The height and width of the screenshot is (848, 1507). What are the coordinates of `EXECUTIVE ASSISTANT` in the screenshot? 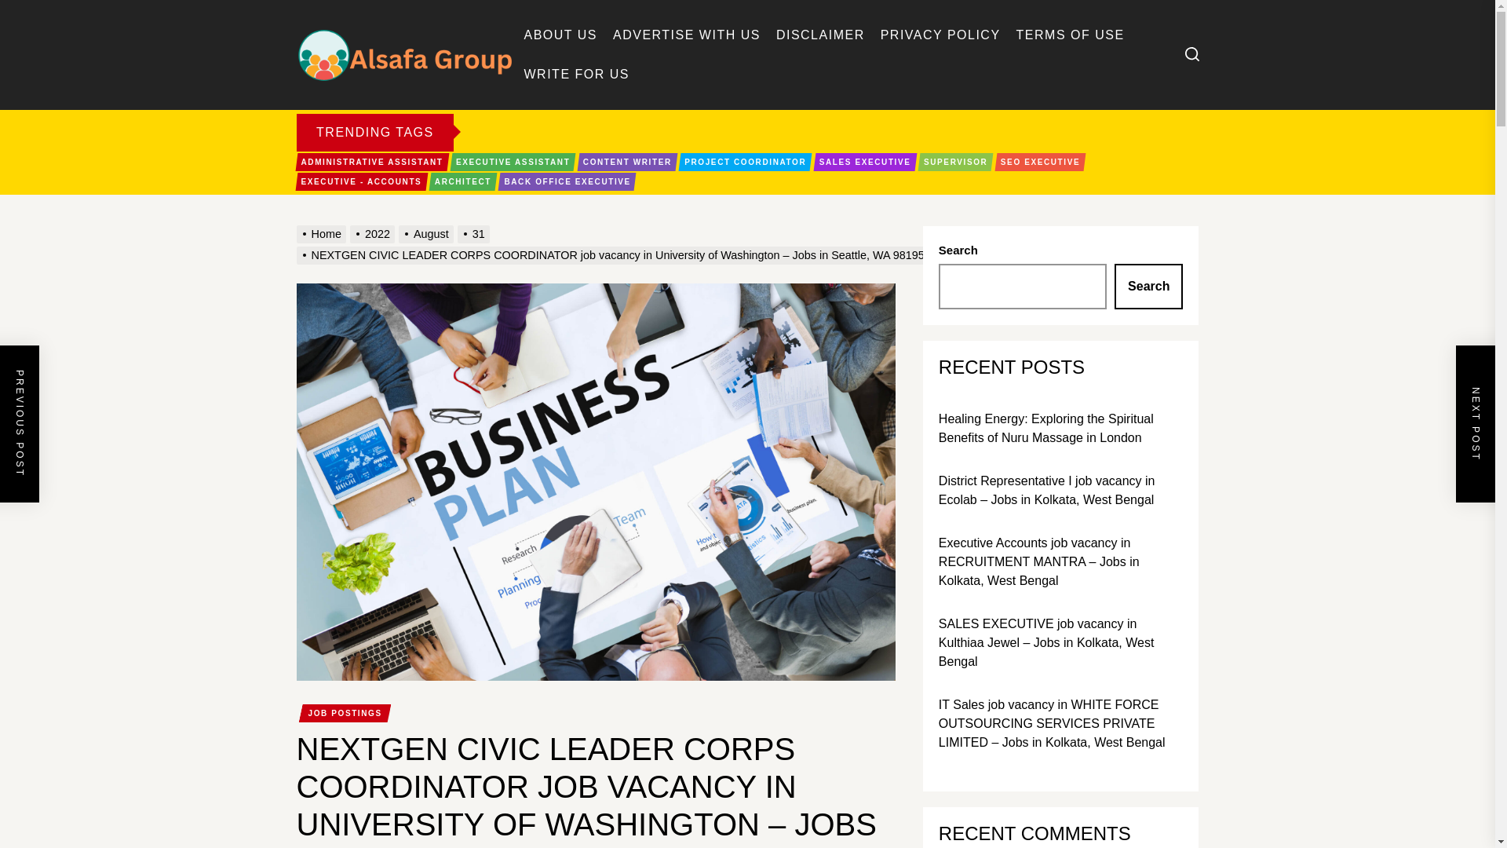 It's located at (512, 162).